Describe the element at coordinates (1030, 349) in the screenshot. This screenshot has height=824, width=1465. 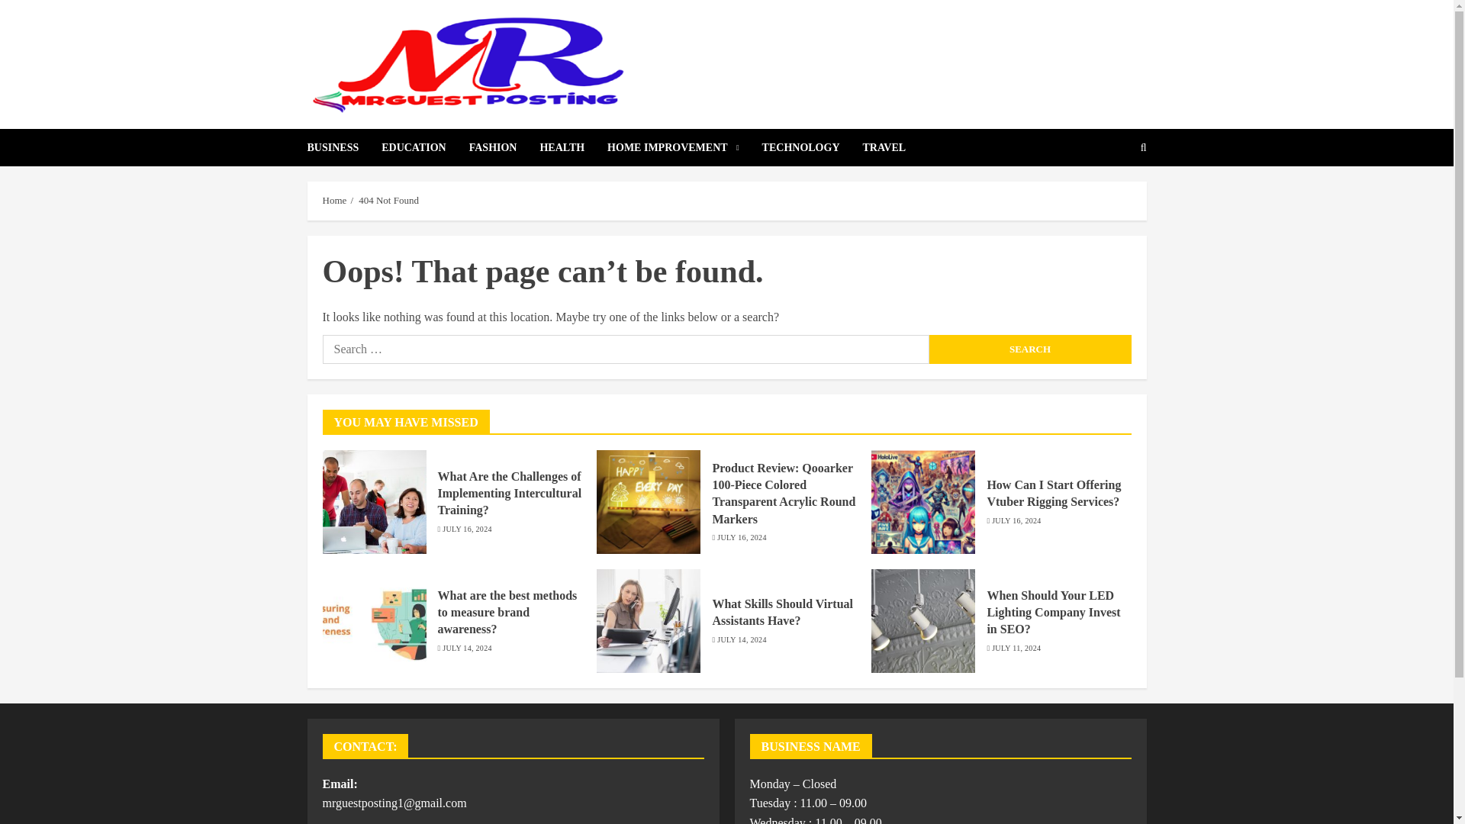
I see `Search` at that location.